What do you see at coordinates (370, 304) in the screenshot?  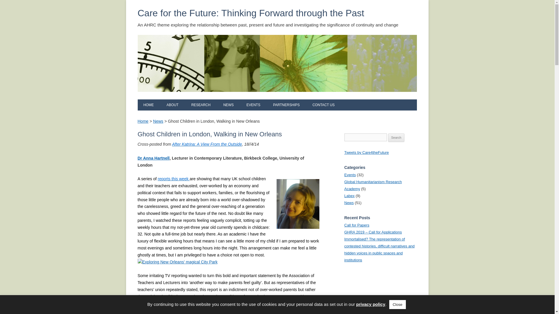 I see `privacy policy` at bounding box center [370, 304].